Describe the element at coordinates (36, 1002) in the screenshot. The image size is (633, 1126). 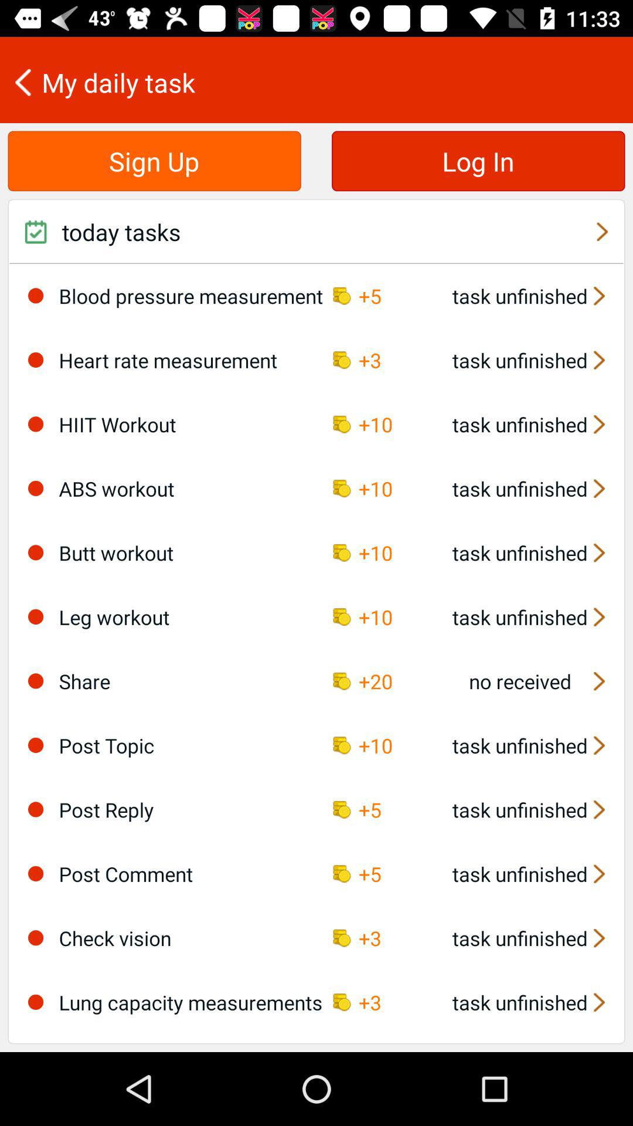
I see `click item next to lung capacity measurements icon` at that location.